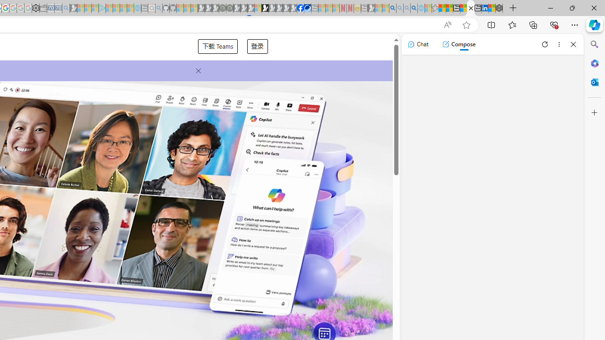 The image size is (605, 340). What do you see at coordinates (435, 8) in the screenshot?
I see `Favorites - Sleeping` at bounding box center [435, 8].